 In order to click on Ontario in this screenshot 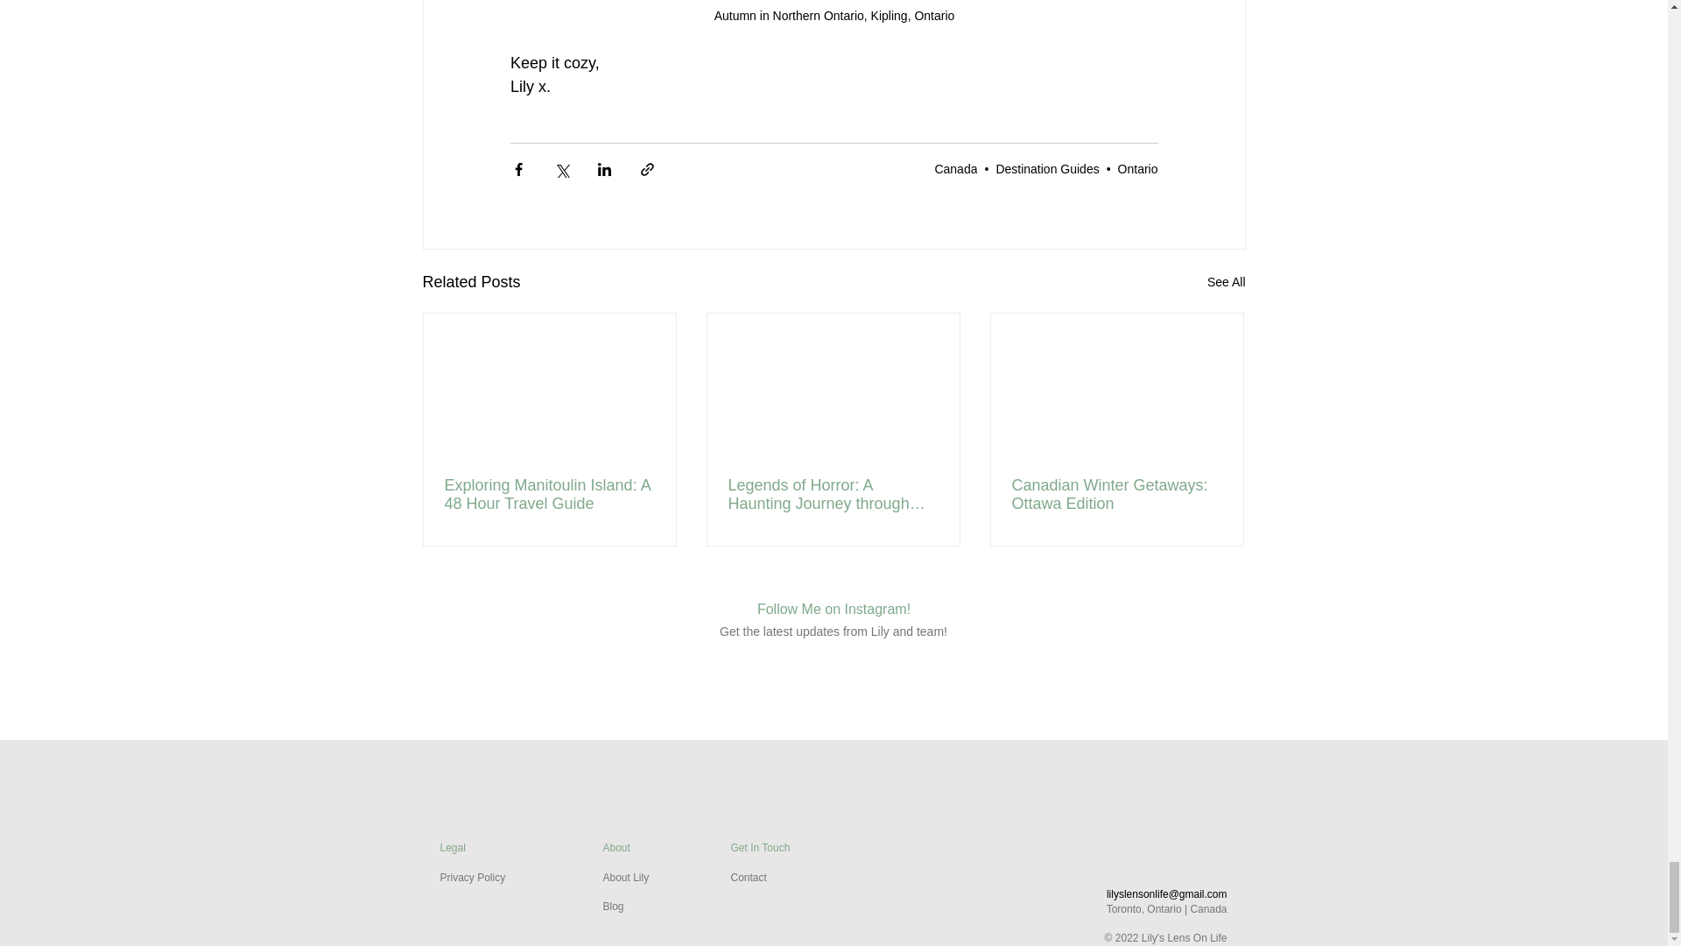, I will do `click(1137, 168)`.